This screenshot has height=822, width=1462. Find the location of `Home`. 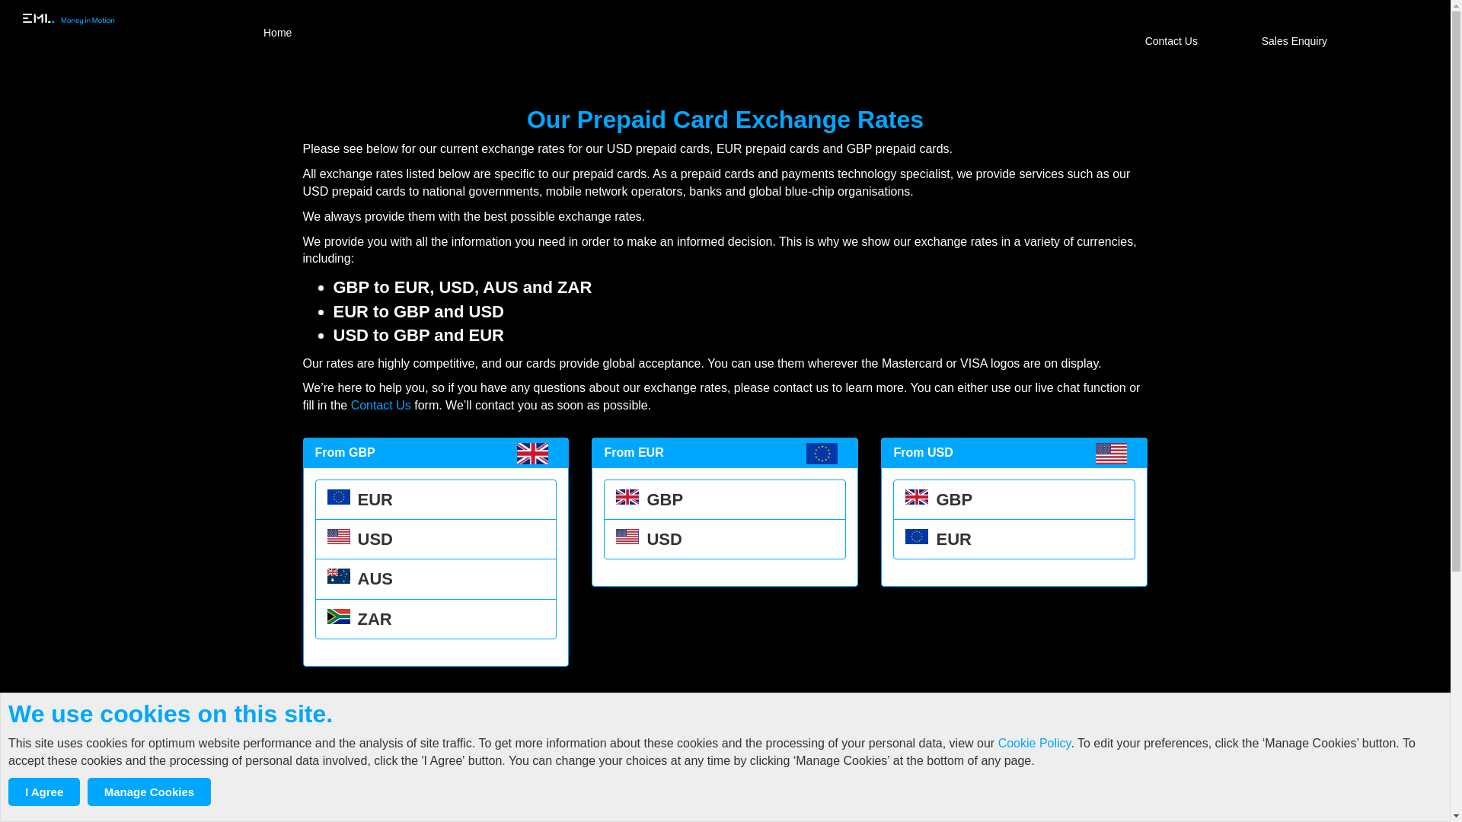

Home is located at coordinates (277, 33).